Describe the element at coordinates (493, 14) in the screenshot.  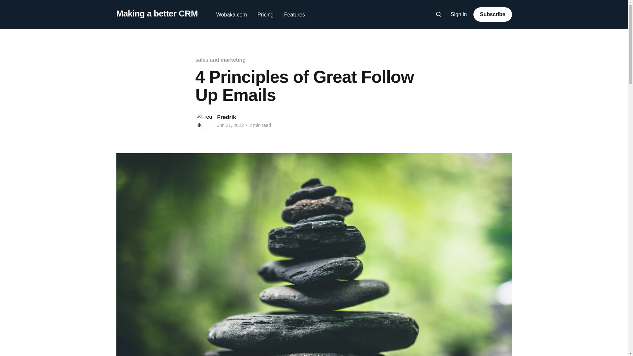
I see `Subscribe` at that location.